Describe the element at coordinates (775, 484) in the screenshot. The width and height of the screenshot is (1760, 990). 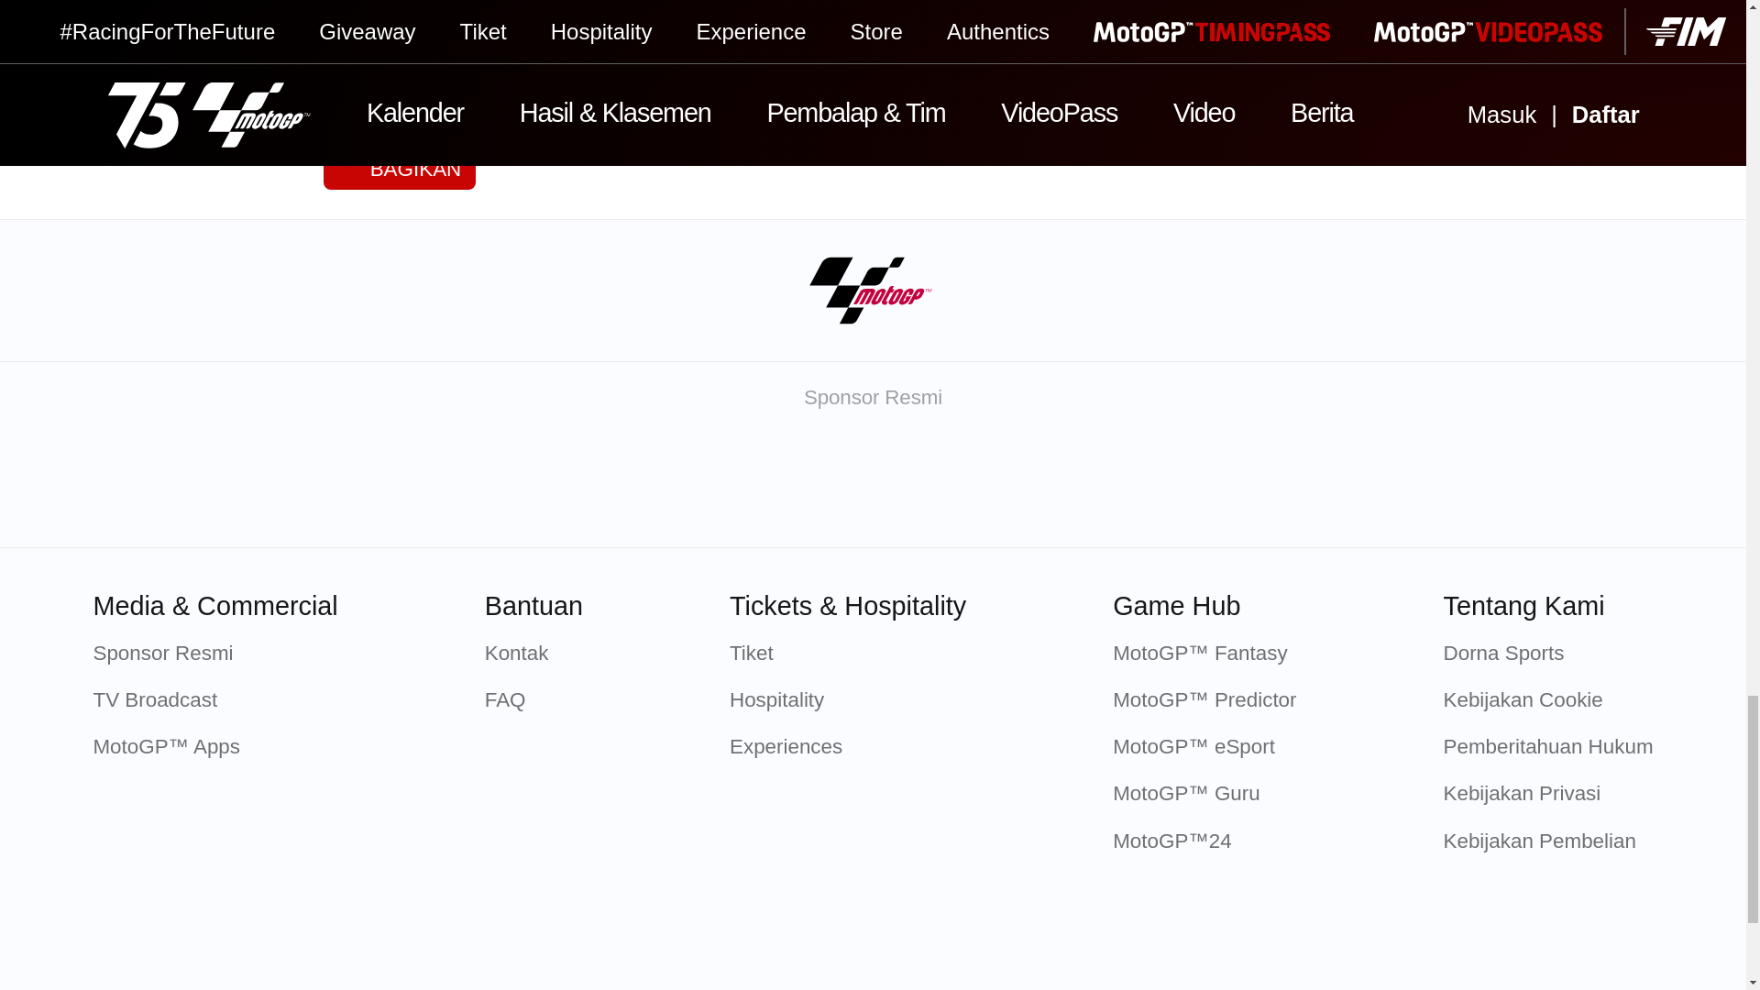
I see `MICHELIN` at that location.